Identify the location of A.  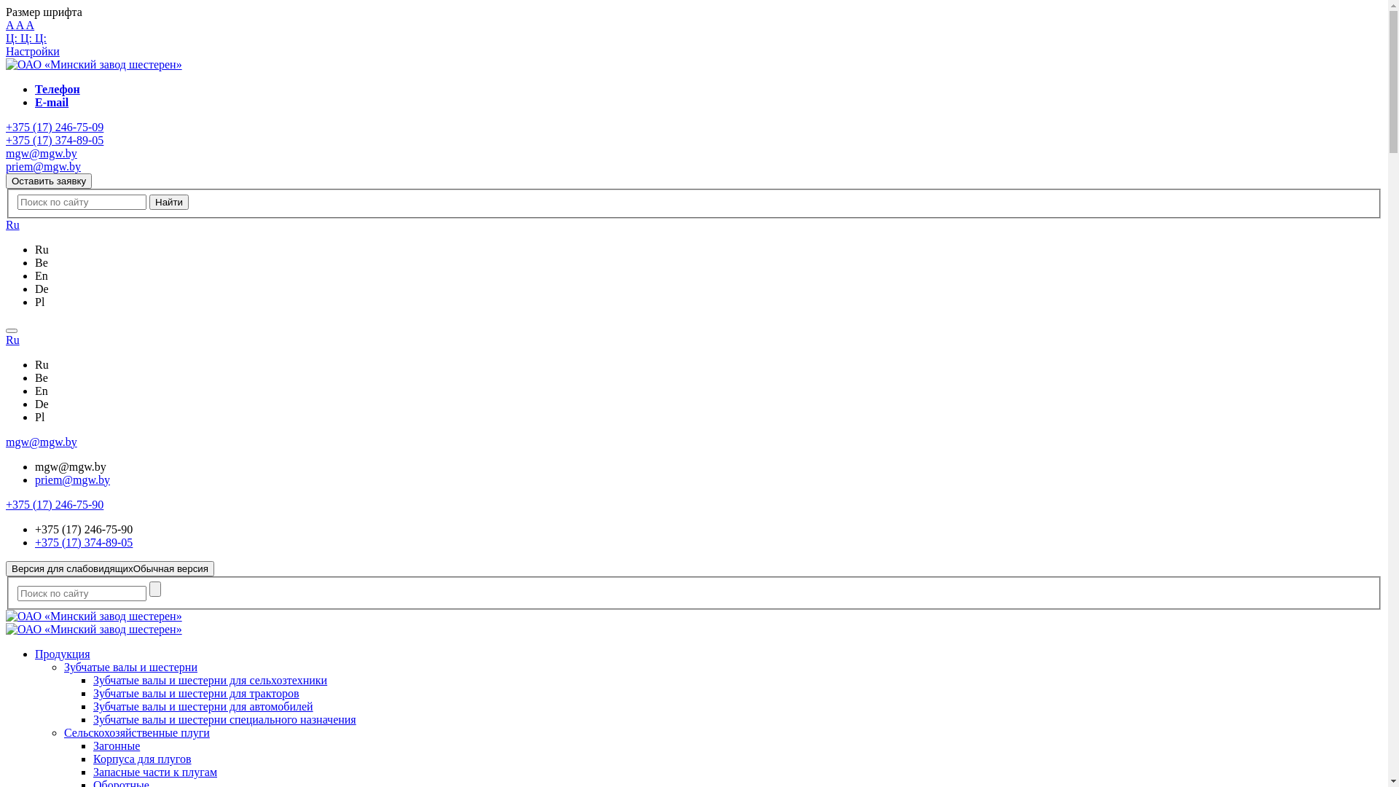
(21, 25).